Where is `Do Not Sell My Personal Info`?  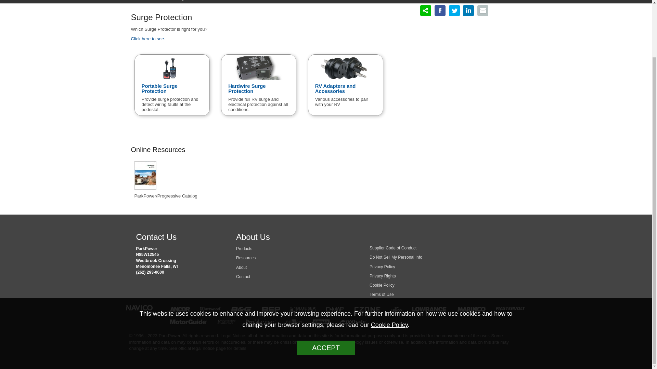
Do Not Sell My Personal Info is located at coordinates (396, 257).